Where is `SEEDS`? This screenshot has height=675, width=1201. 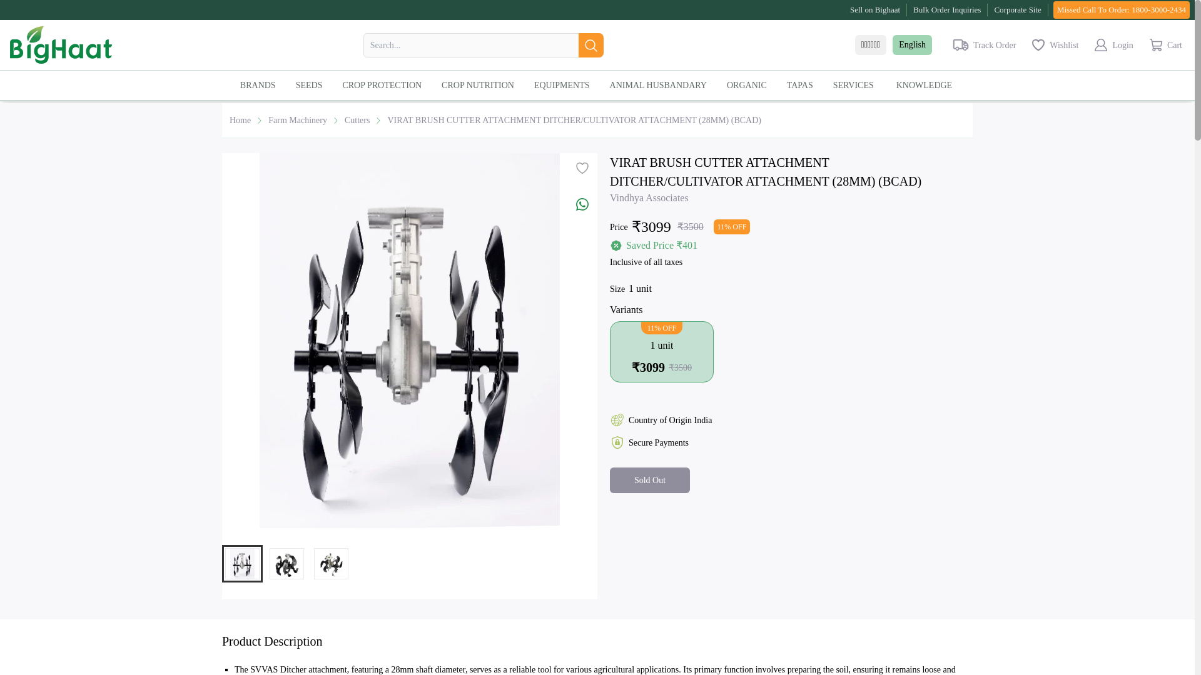 SEEDS is located at coordinates (314, 84).